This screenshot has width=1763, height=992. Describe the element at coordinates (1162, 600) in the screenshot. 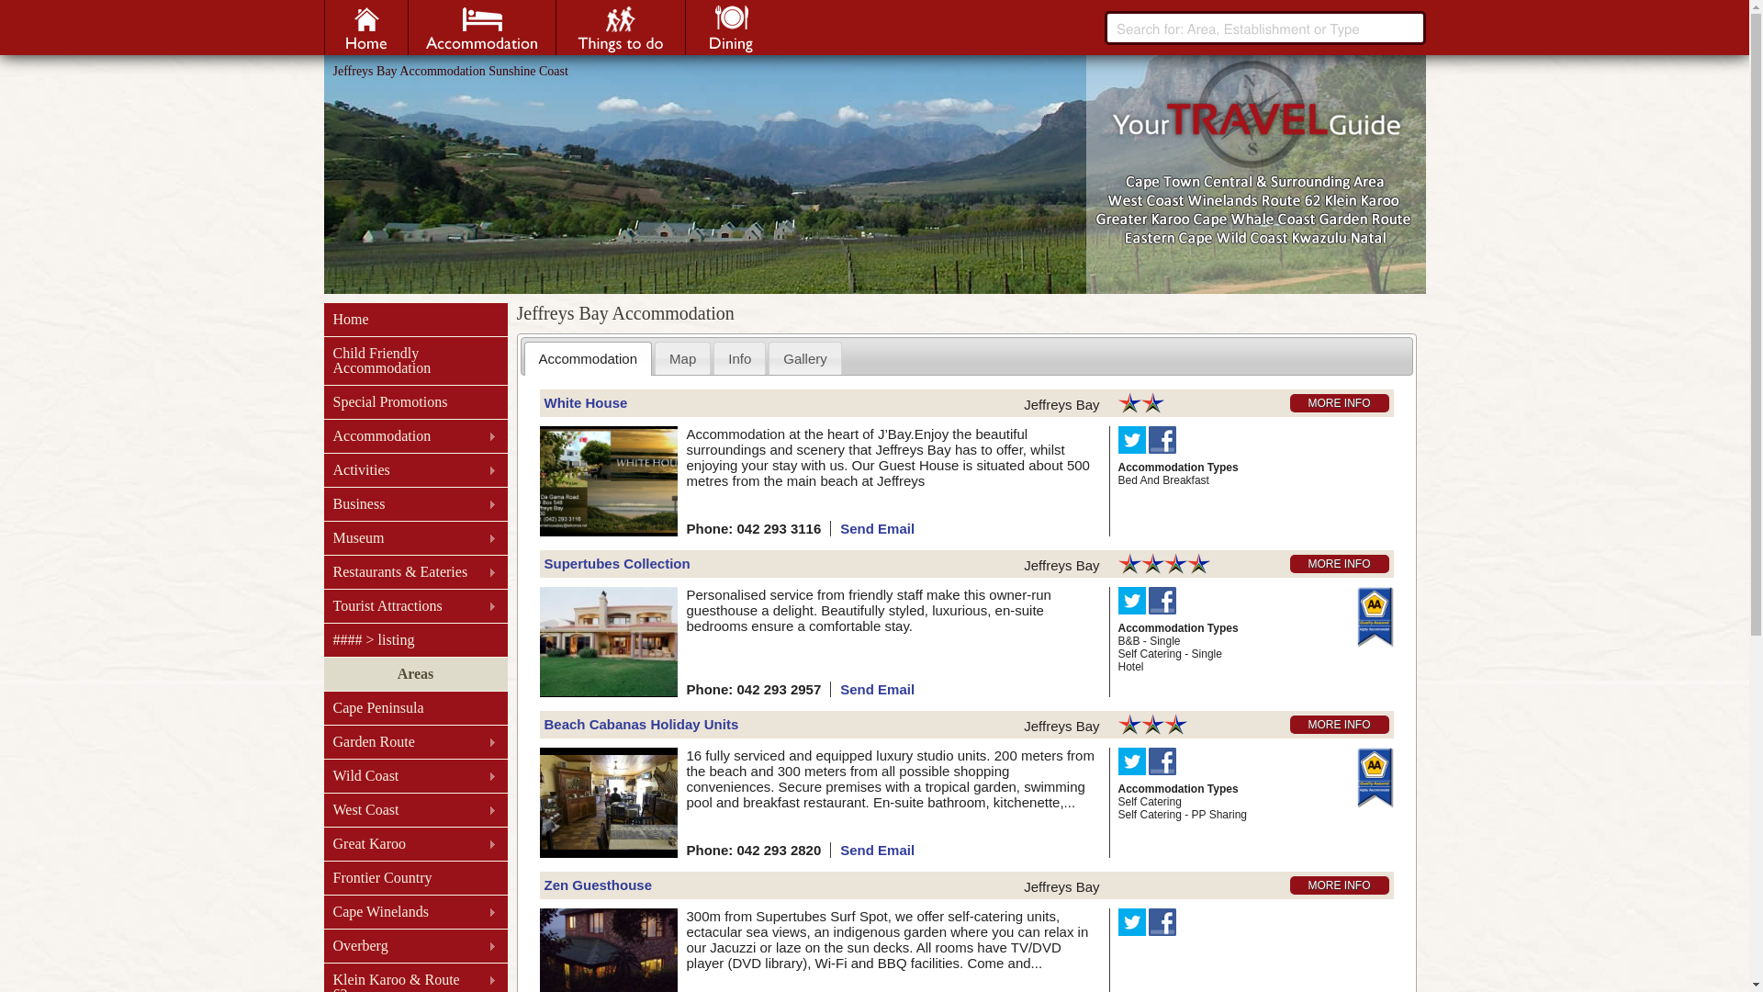

I see `Share Supertubes Collection on Facebook` at that location.